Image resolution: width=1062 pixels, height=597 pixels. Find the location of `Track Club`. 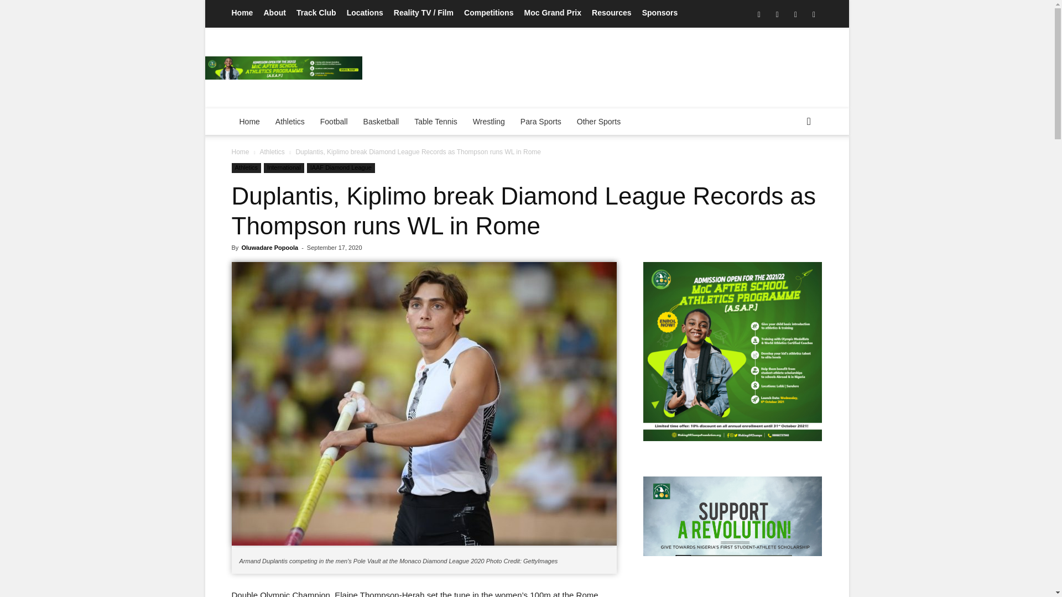

Track Club is located at coordinates (316, 13).